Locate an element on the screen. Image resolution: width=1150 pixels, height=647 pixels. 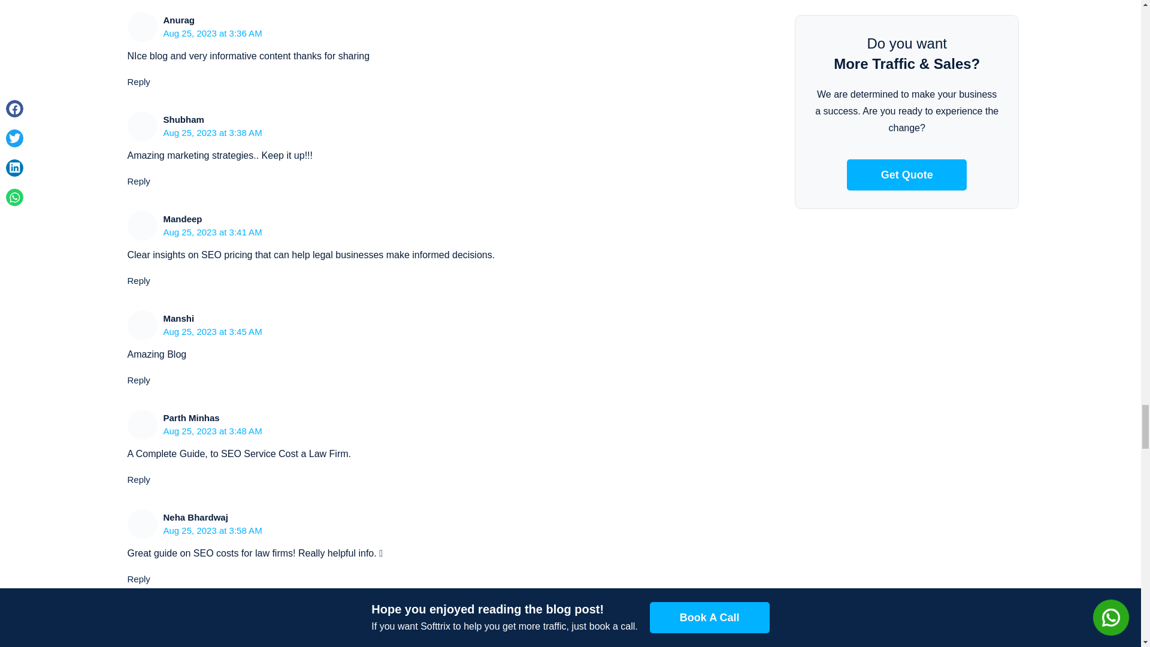
Reply is located at coordinates (138, 380).